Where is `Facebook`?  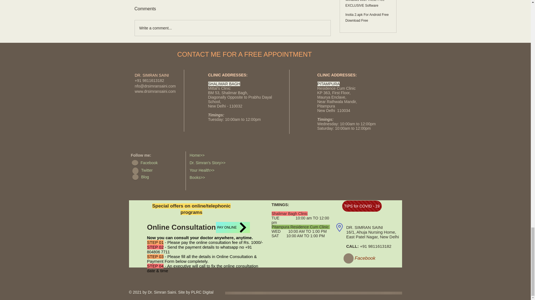
Facebook is located at coordinates (365, 258).